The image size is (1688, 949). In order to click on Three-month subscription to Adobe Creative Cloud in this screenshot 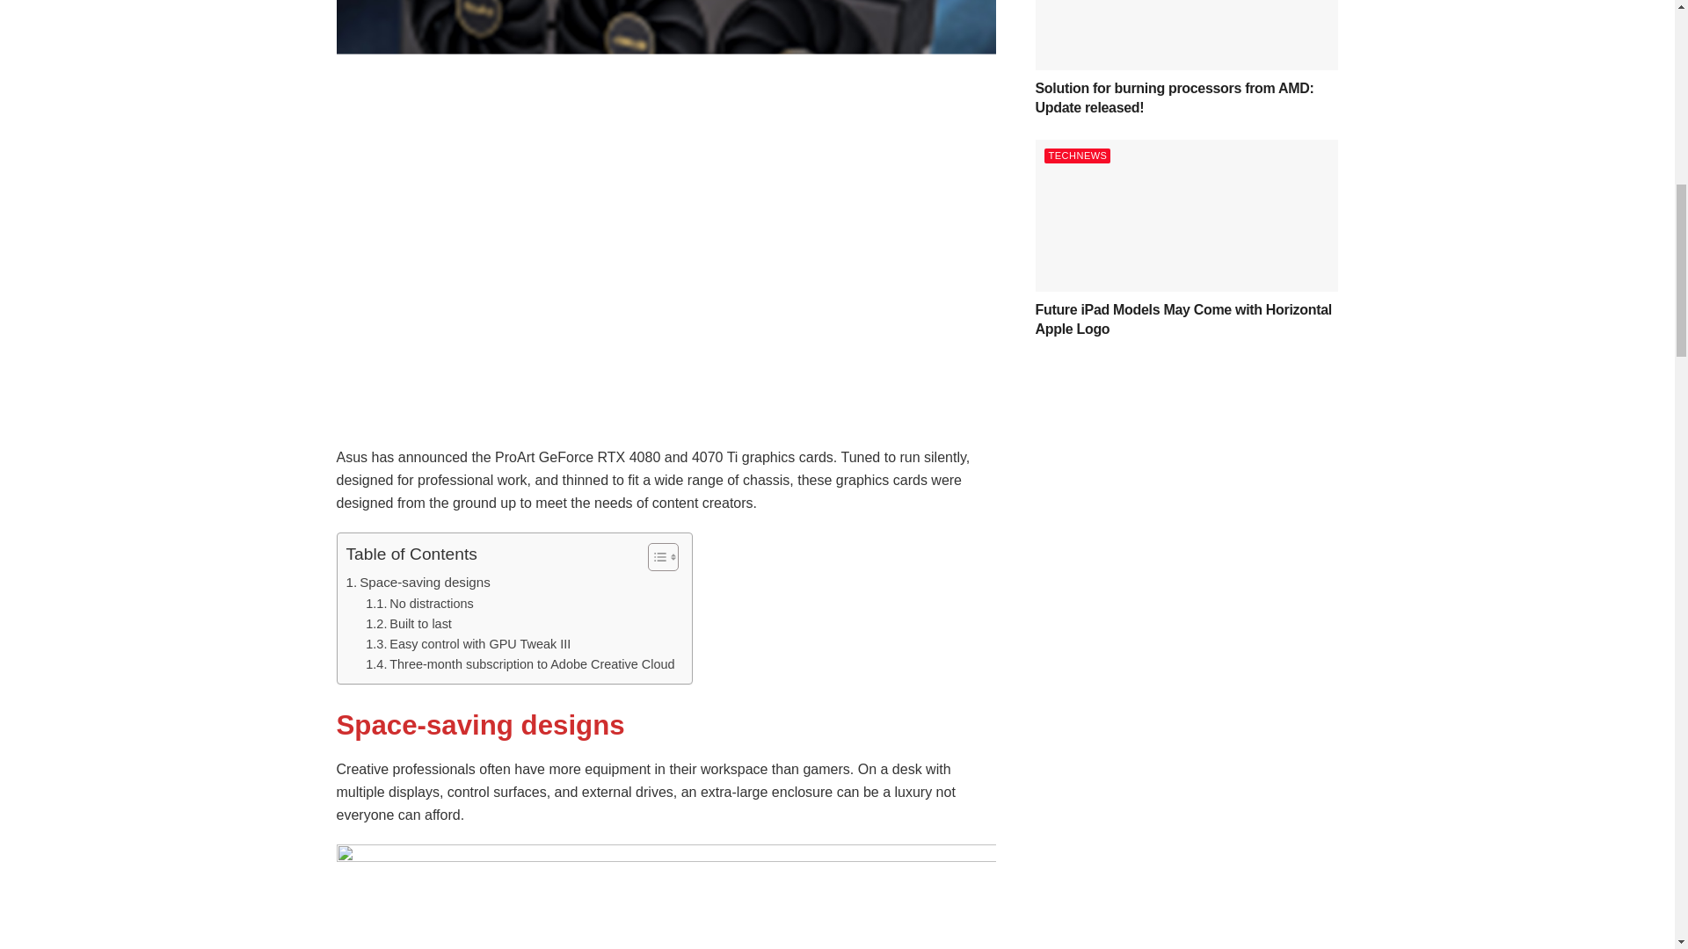, I will do `click(520, 664)`.